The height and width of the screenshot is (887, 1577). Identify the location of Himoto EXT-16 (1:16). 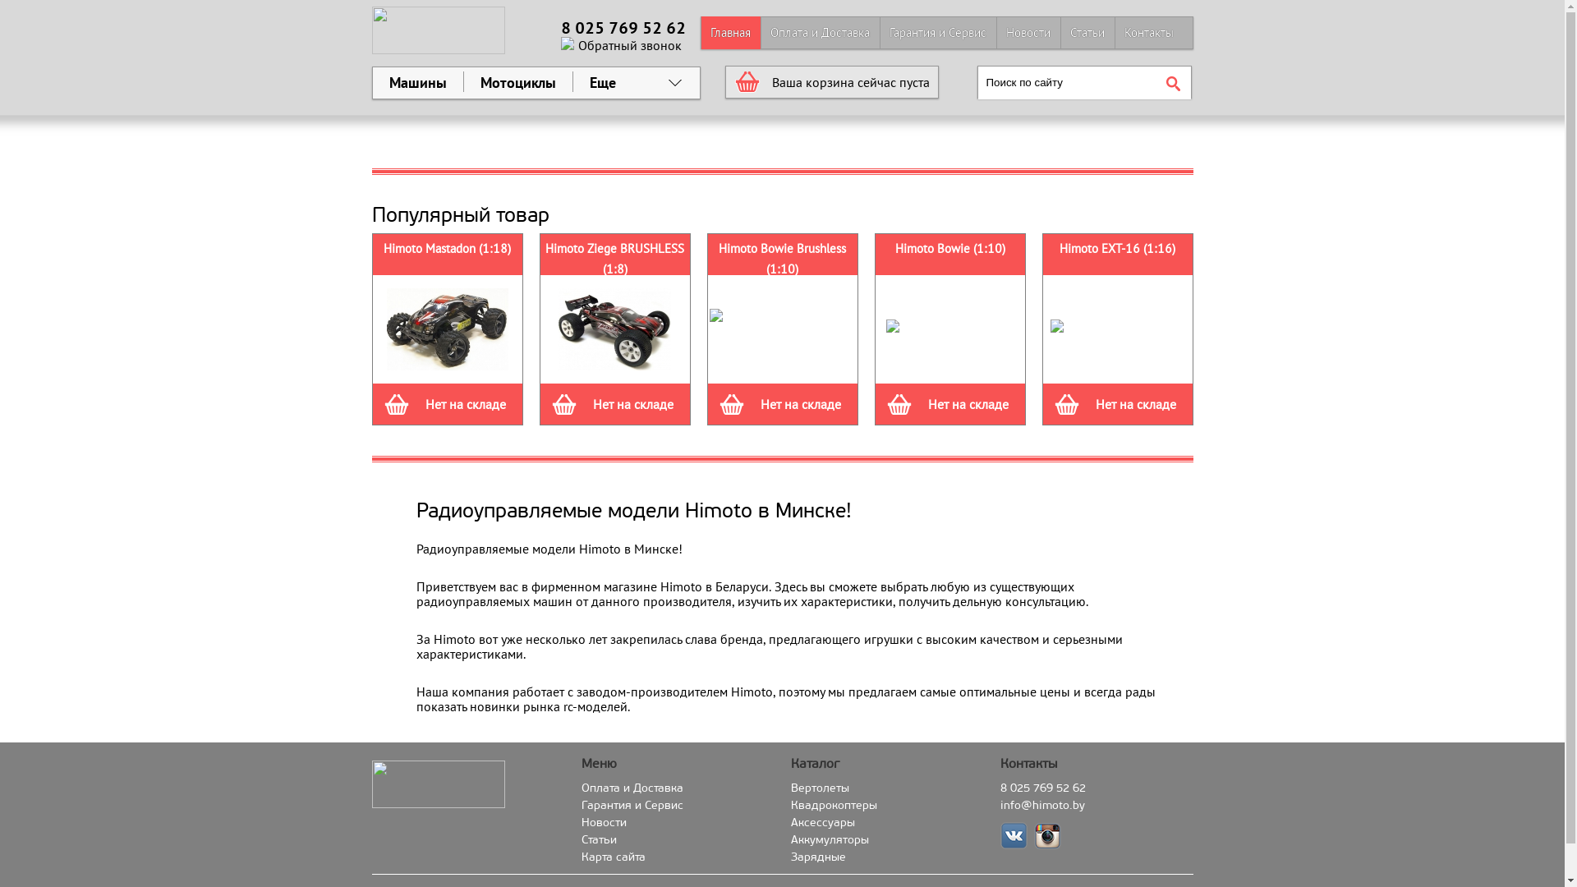
(1117, 248).